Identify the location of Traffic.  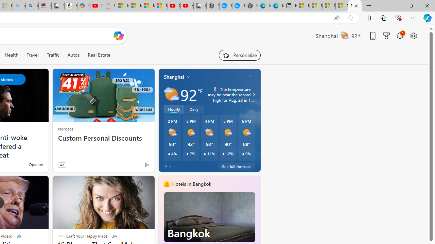
(53, 55).